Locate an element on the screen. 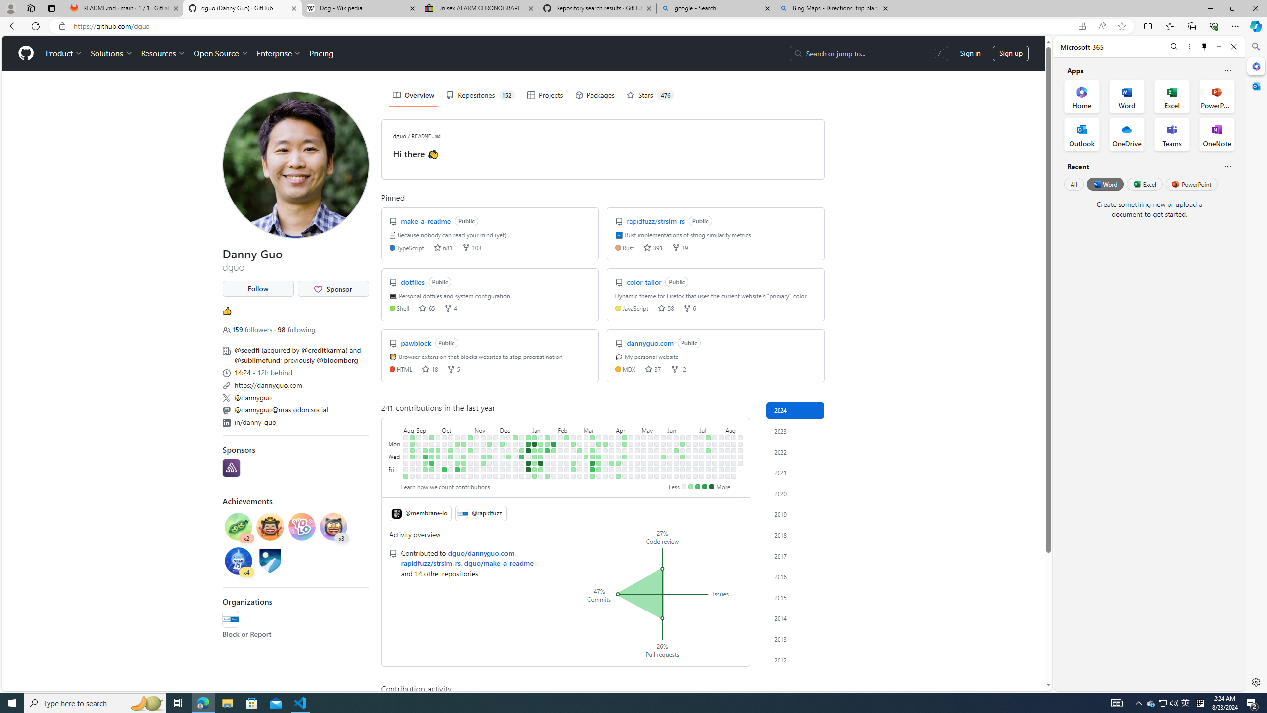  April is located at coordinates (628, 429).